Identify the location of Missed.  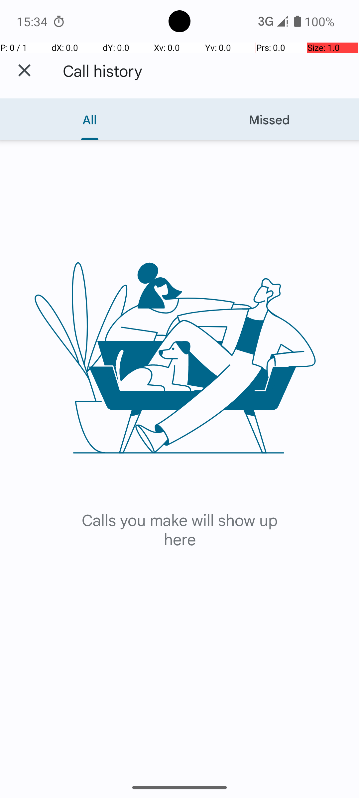
(269, 119).